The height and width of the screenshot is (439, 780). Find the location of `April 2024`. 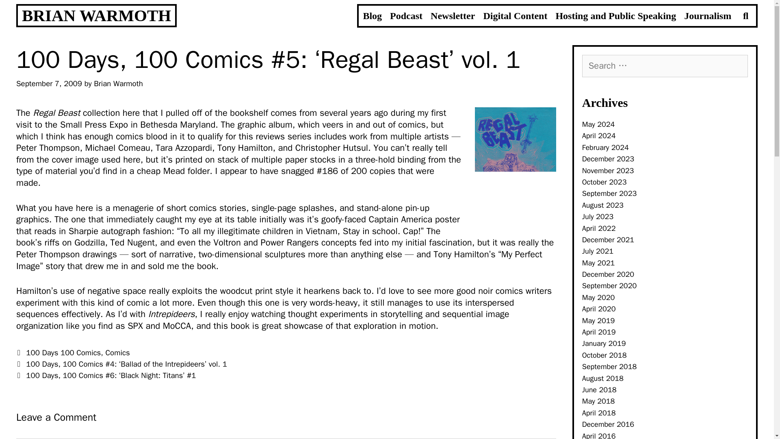

April 2024 is located at coordinates (599, 135).